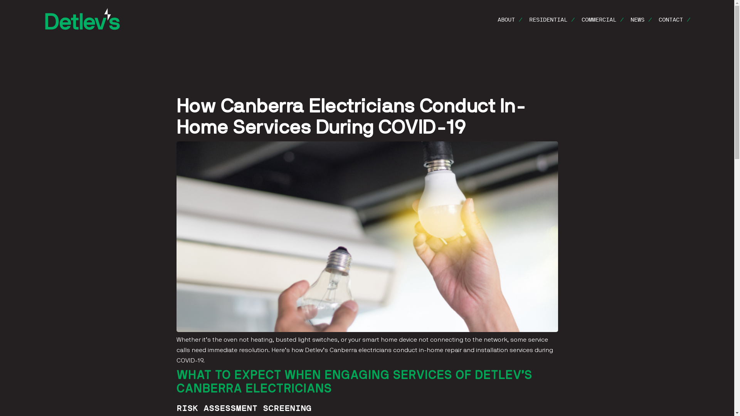 This screenshot has width=740, height=416. I want to click on Detlevs Canberra, so click(82, 18).